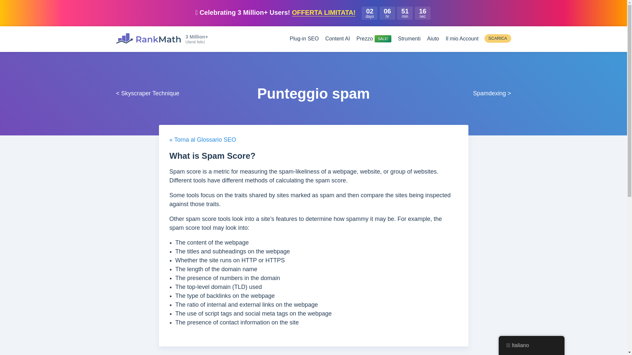  I want to click on Accedi al tuo account, so click(462, 38).